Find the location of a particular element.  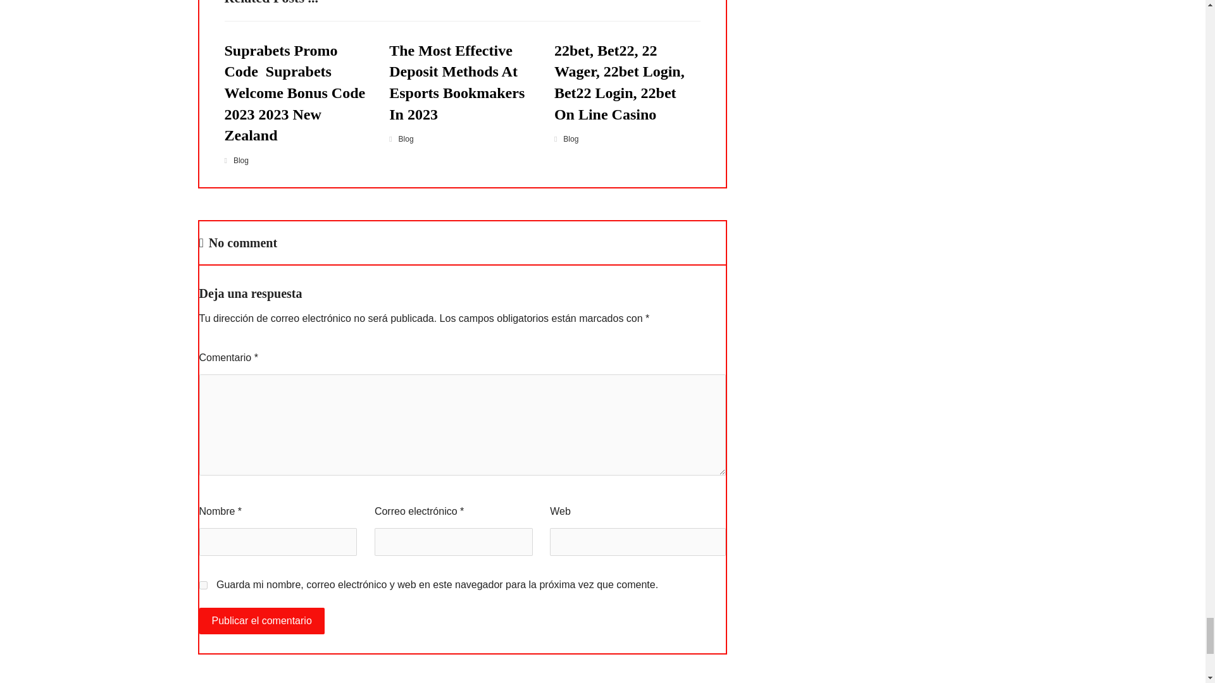

Blog is located at coordinates (406, 138).